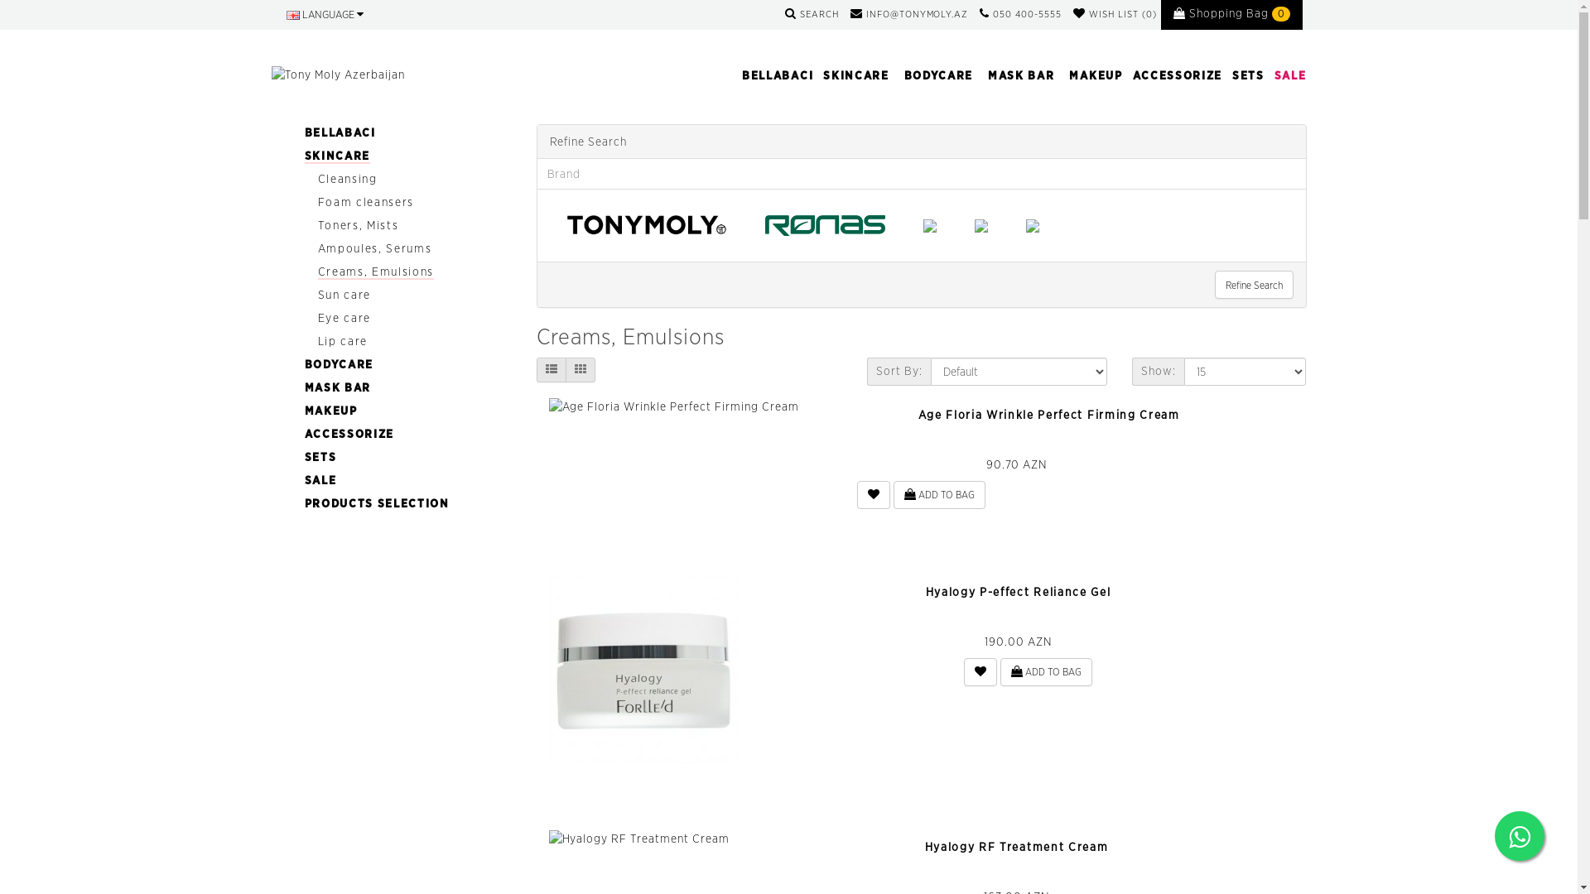  Describe the element at coordinates (1020, 14) in the screenshot. I see `050 400-5555` at that location.